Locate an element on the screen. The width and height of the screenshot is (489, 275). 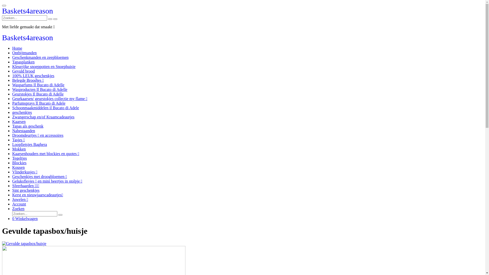
Schoonmaakmiddelen il Bucato di Adele is located at coordinates (46, 108).